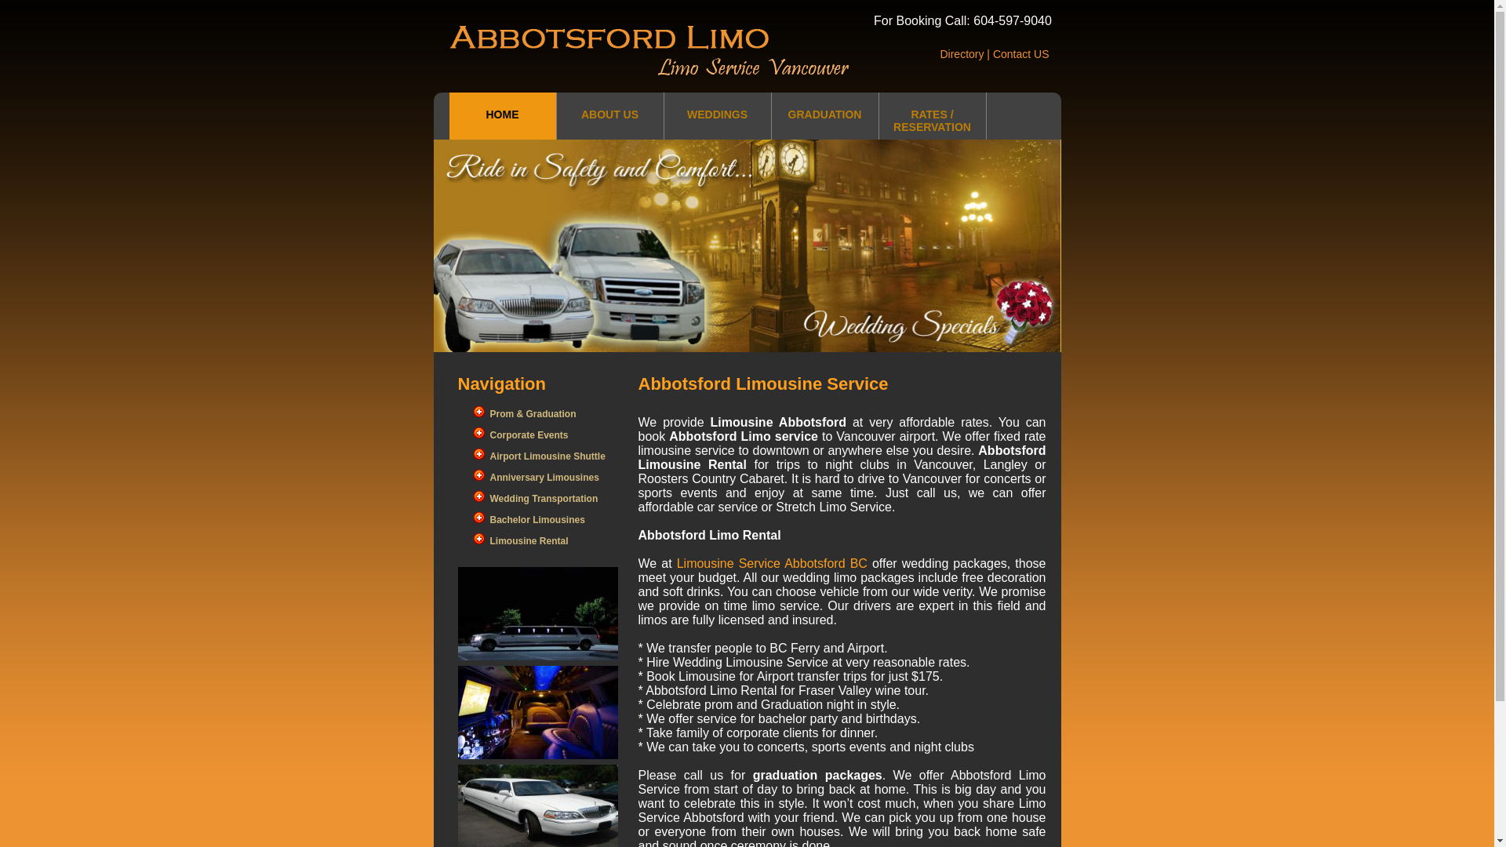 The height and width of the screenshot is (847, 1506). I want to click on Limousine Service Abbotsford BC, so click(772, 563).